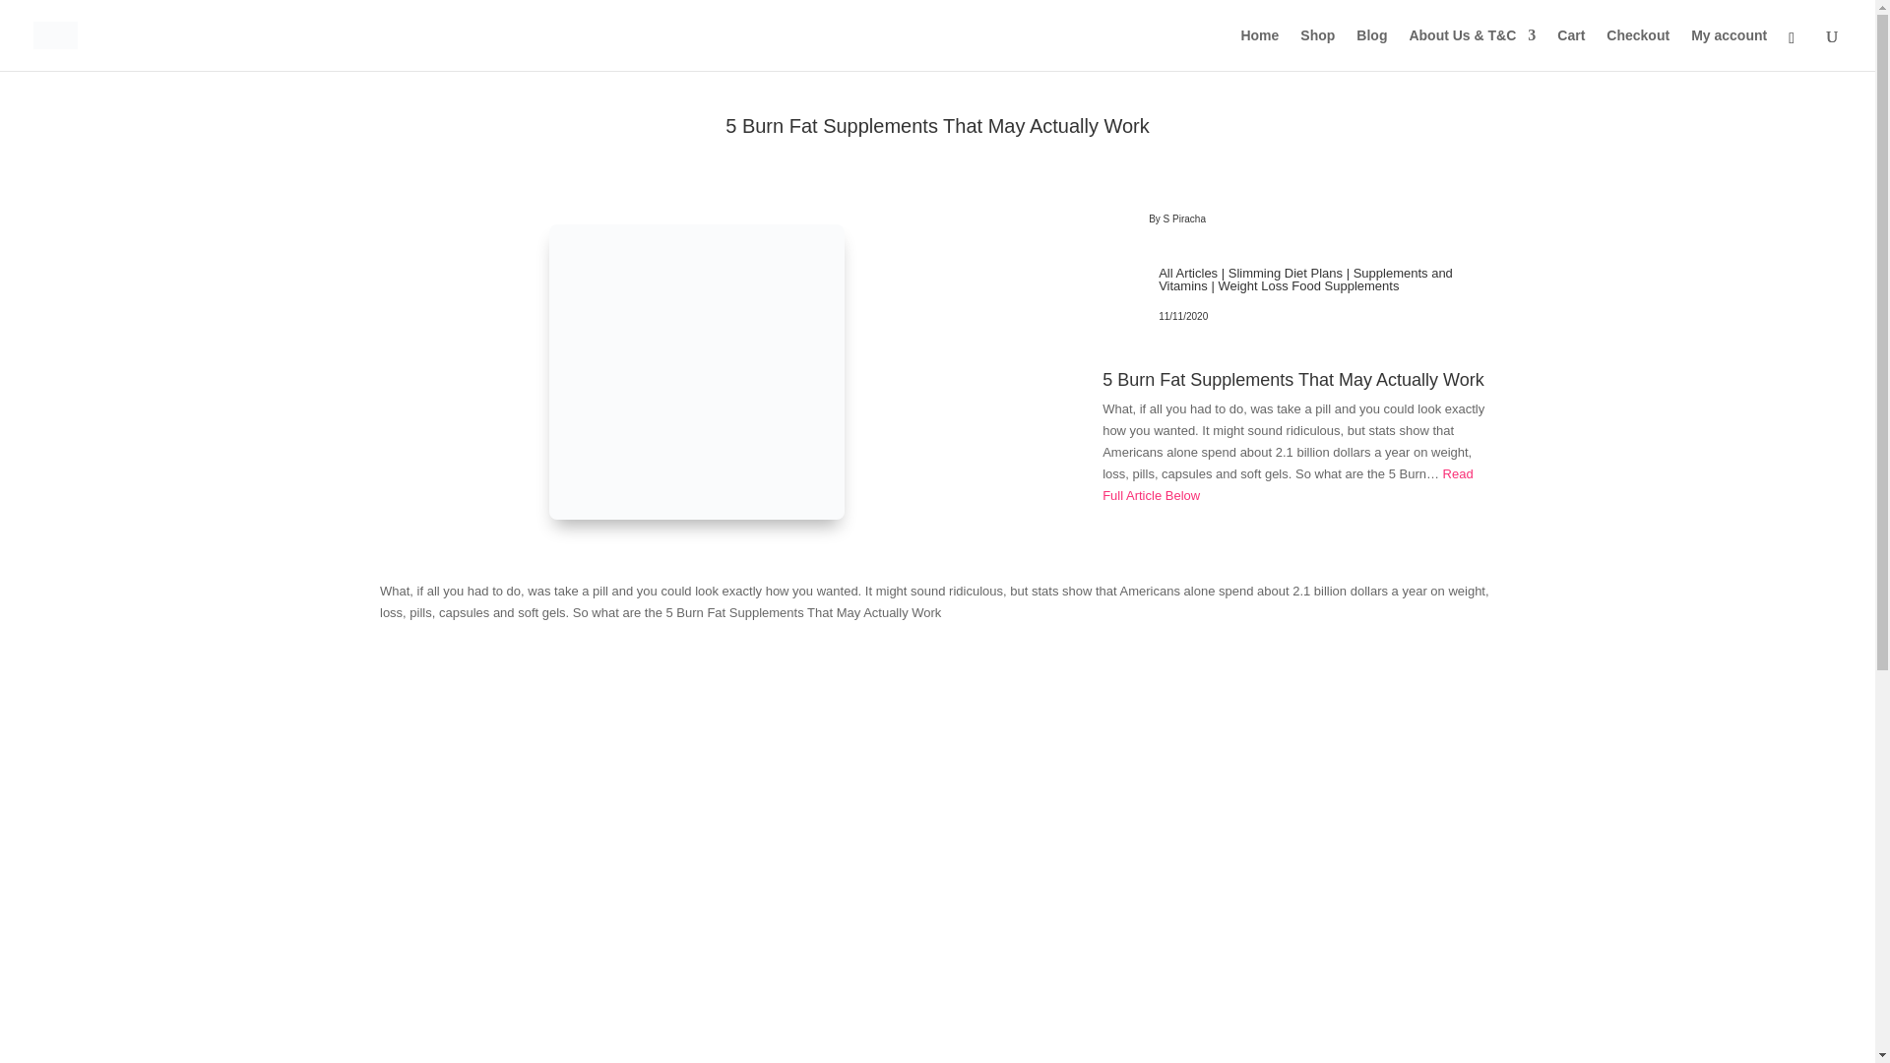  I want to click on Weight Loss Food Supplements, so click(1307, 285).